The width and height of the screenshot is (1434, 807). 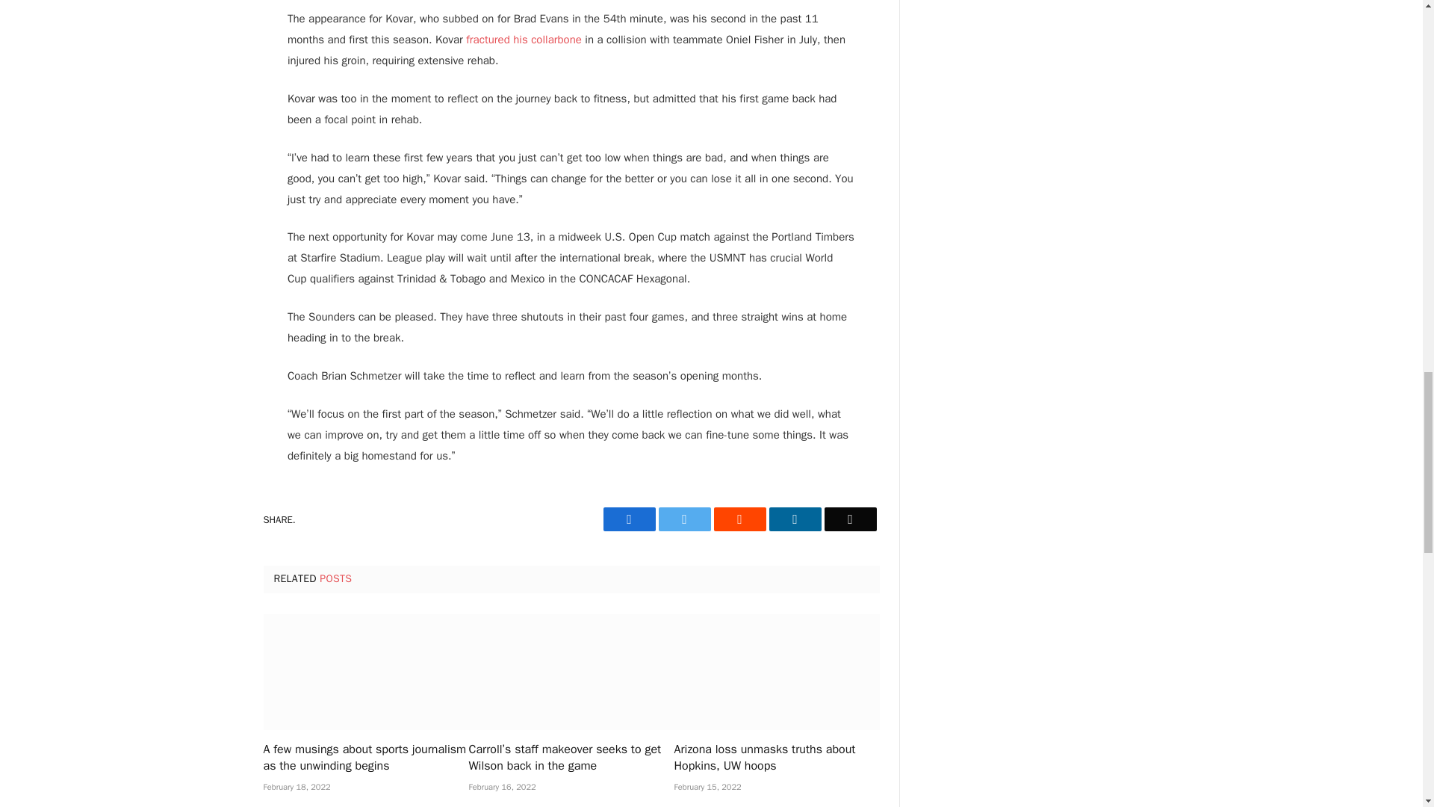 What do you see at coordinates (524, 39) in the screenshot?
I see `fractured his collarbone` at bounding box center [524, 39].